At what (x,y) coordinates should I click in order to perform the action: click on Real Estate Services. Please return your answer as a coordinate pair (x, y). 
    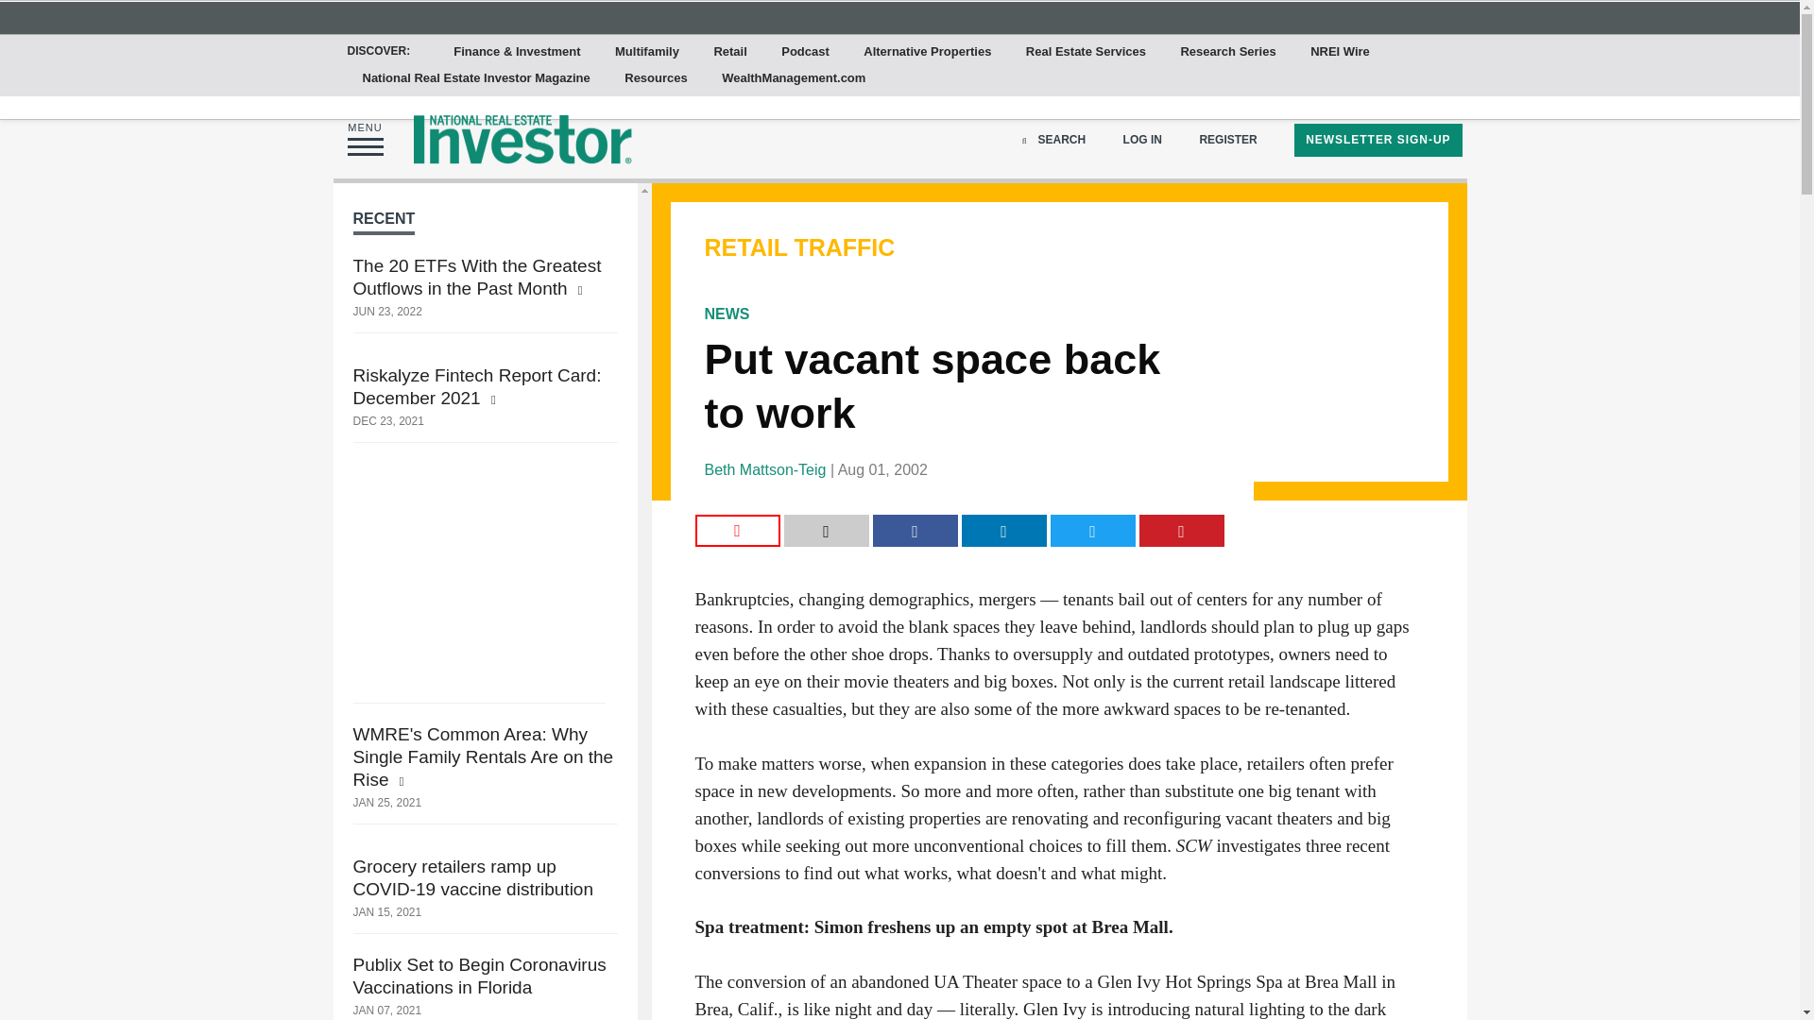
    Looking at the image, I should click on (1086, 52).